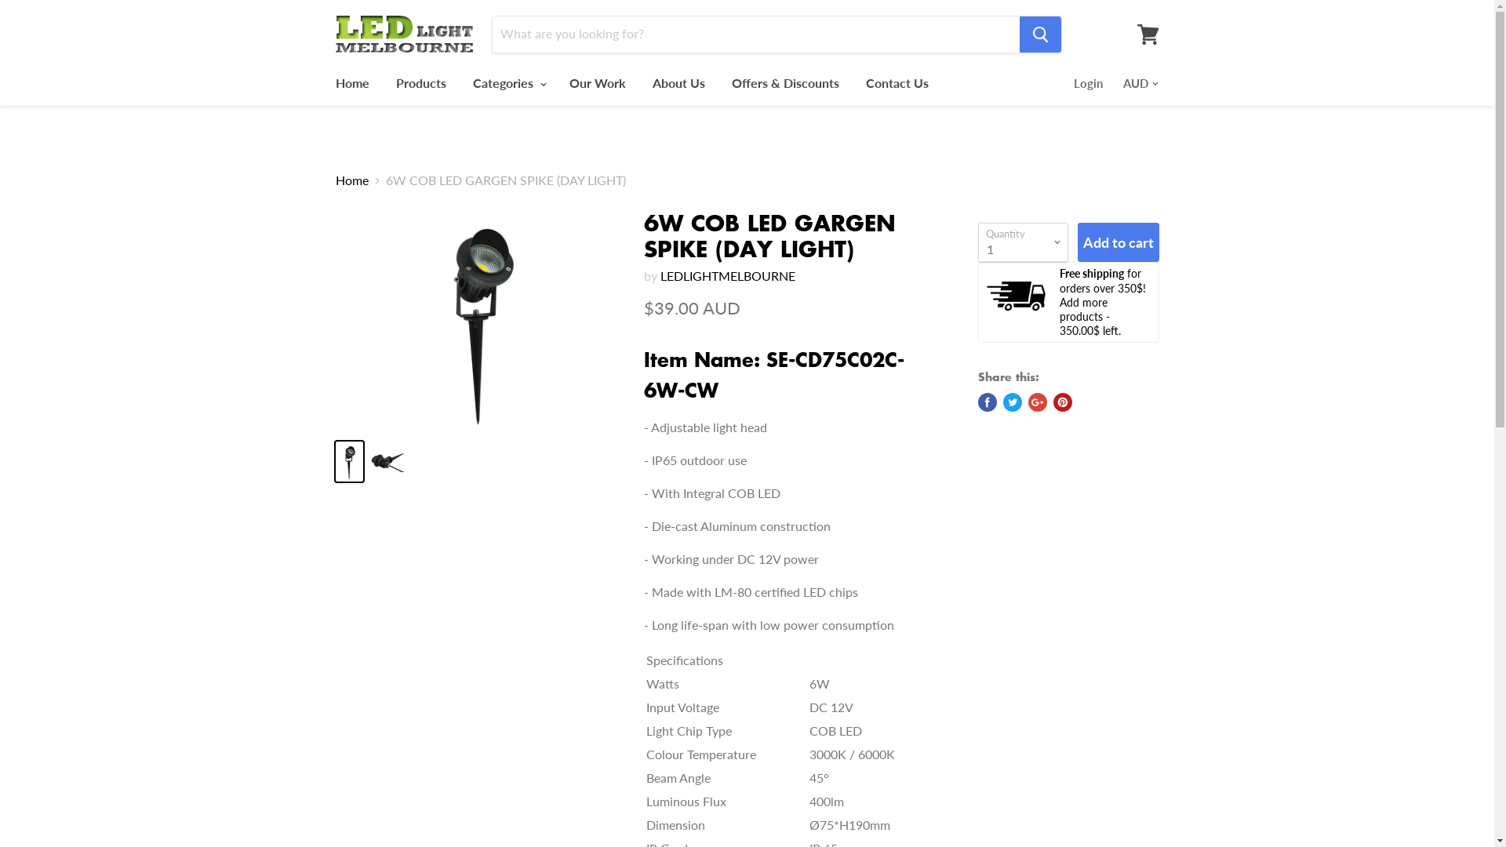 This screenshot has width=1506, height=847. Describe the element at coordinates (786, 83) in the screenshot. I see `Offers & Discounts` at that location.